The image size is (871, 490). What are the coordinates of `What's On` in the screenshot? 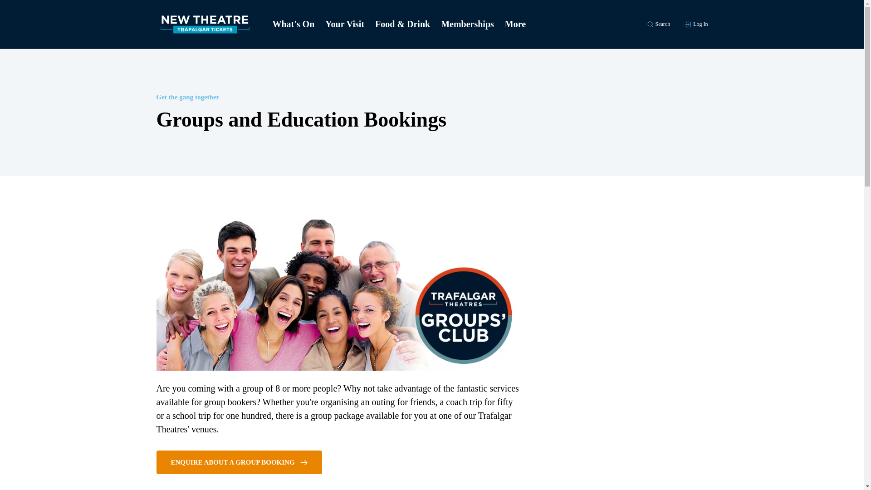 It's located at (293, 24).